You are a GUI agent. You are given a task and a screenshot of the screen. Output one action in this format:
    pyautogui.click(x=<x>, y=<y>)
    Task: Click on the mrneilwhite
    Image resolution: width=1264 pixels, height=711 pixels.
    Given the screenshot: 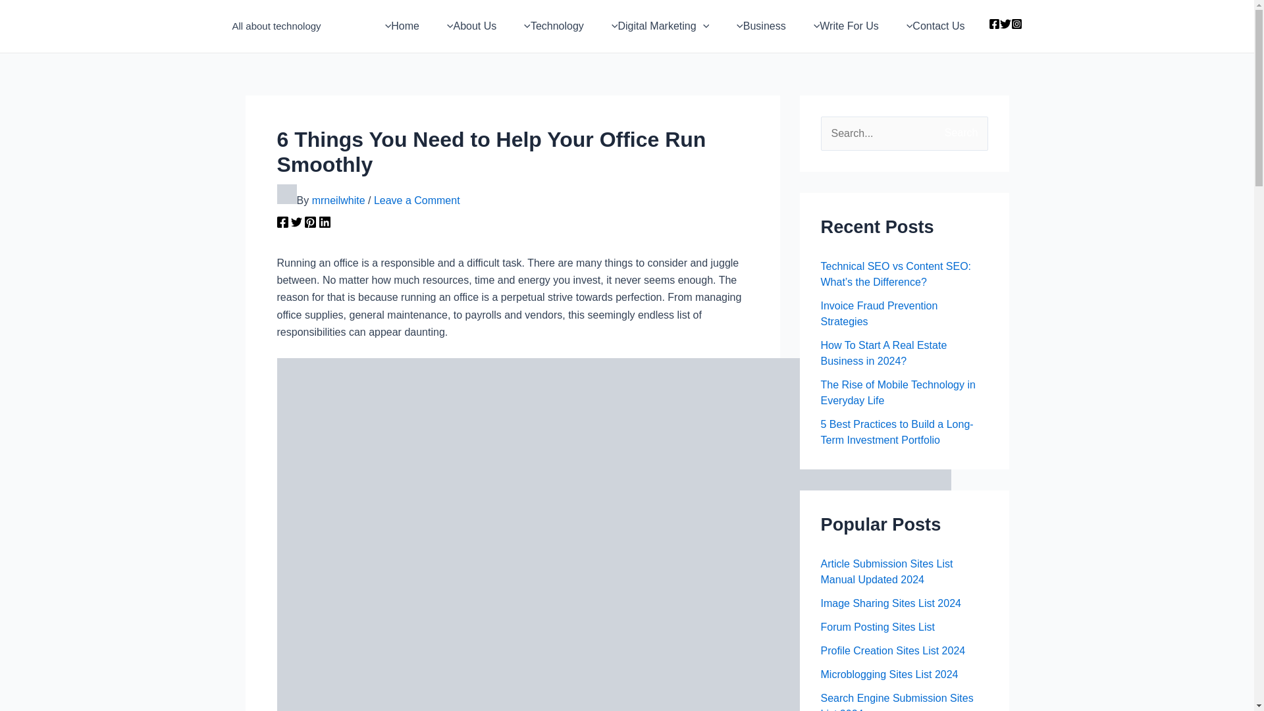 What is the action you would take?
    pyautogui.click(x=340, y=200)
    